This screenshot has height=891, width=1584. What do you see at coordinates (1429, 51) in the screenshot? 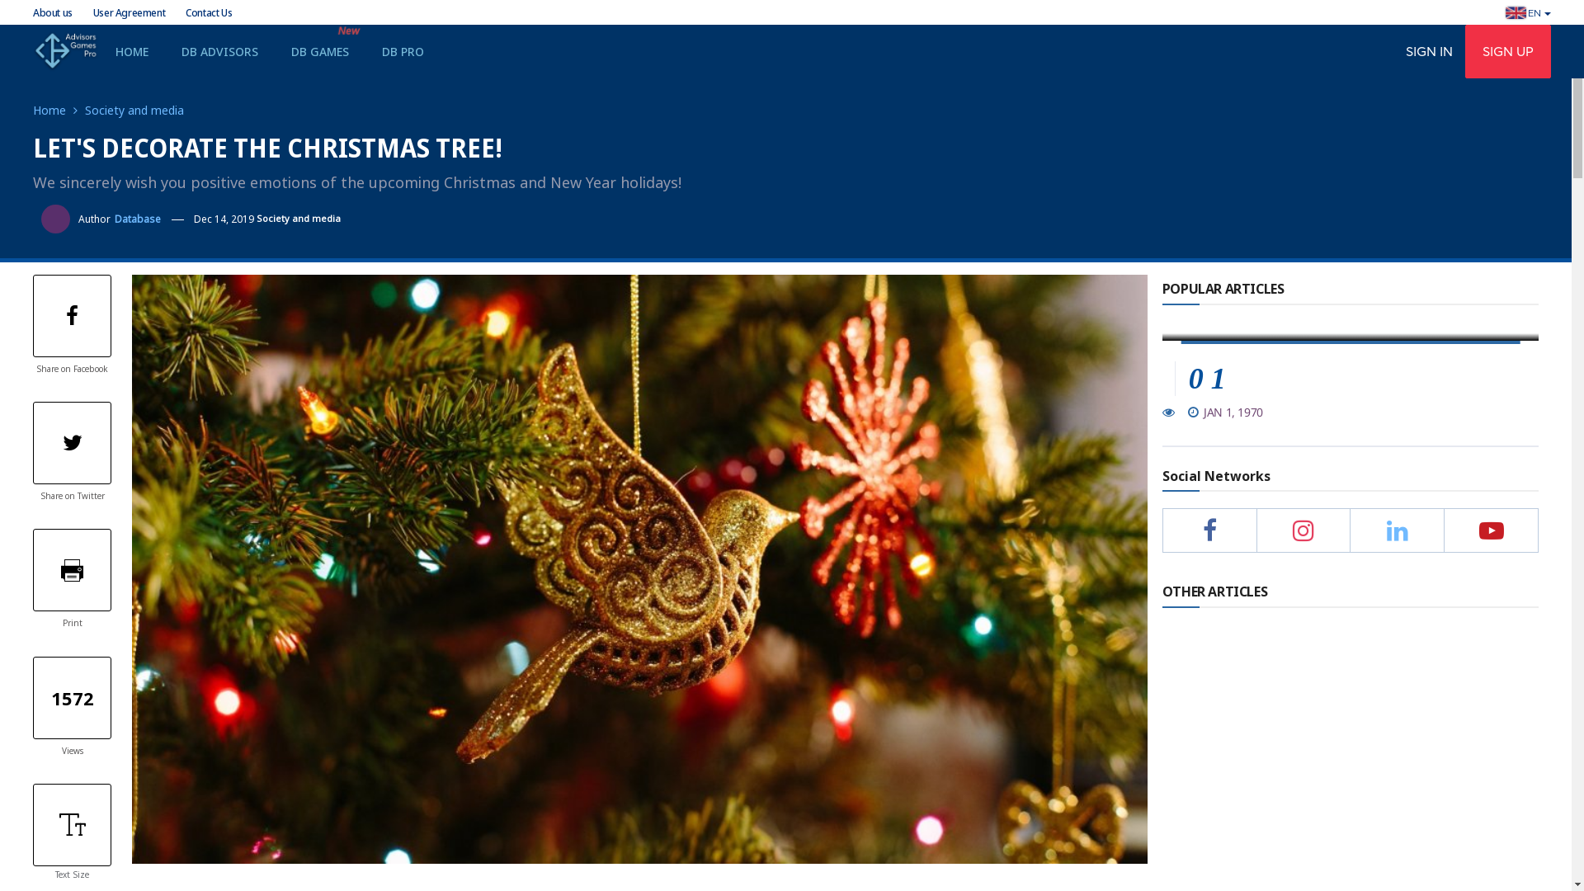
I see `SIGN IN` at bounding box center [1429, 51].